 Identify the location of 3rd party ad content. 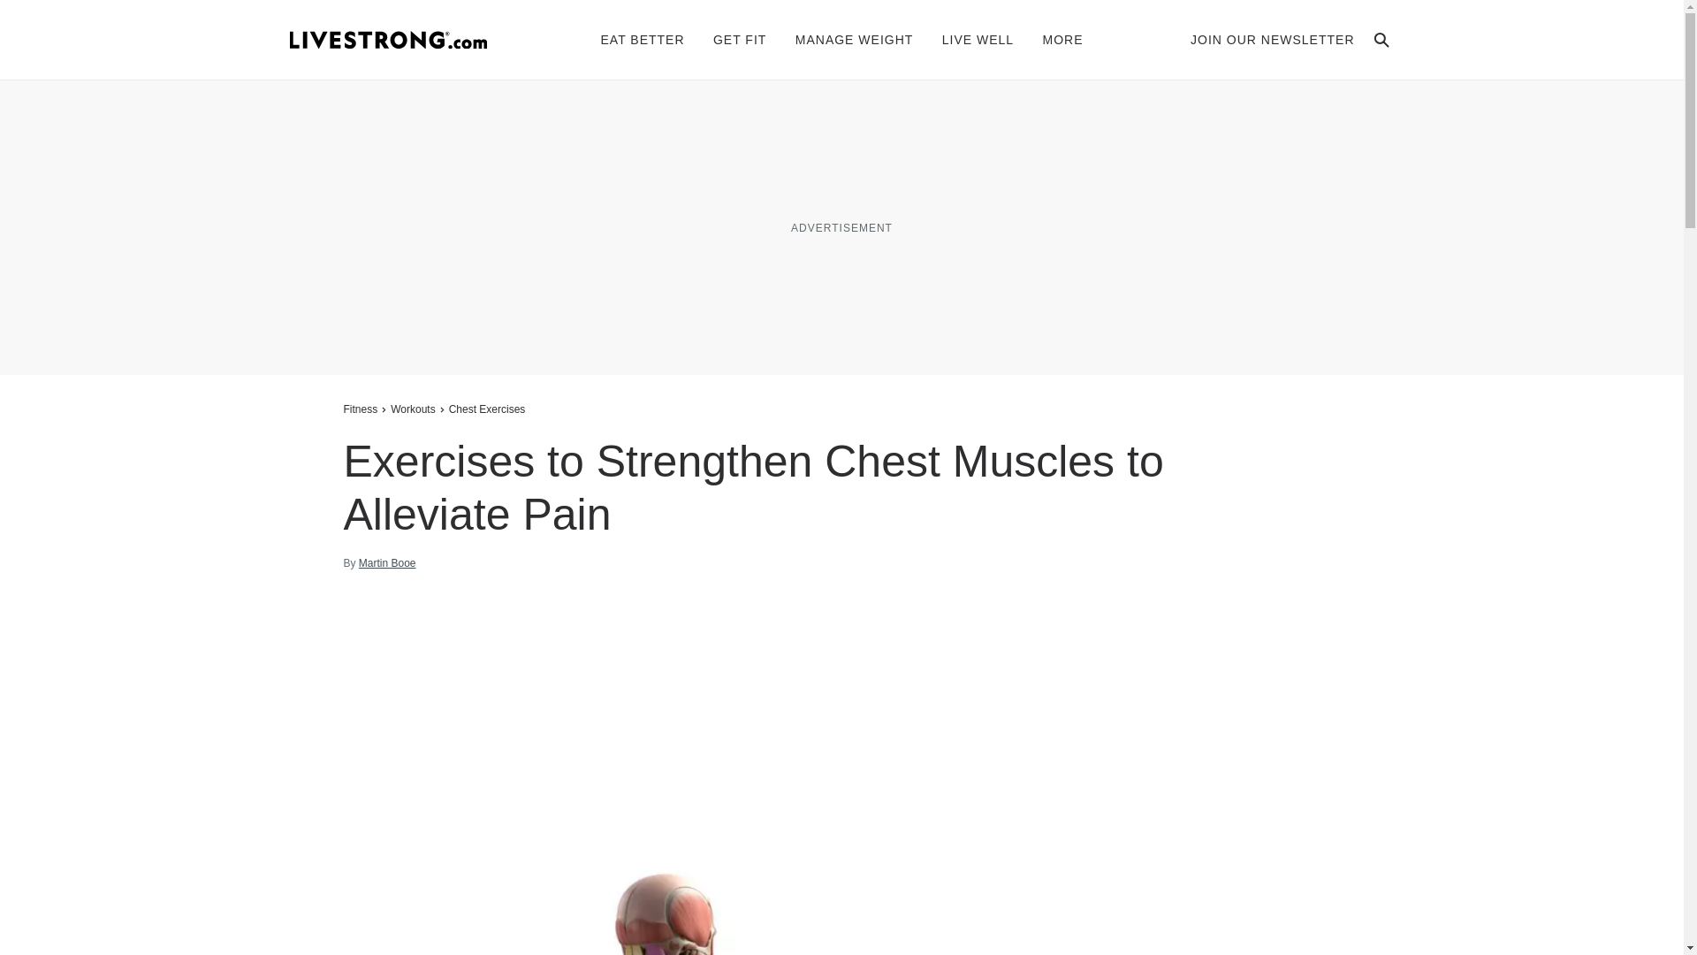
(841, 226).